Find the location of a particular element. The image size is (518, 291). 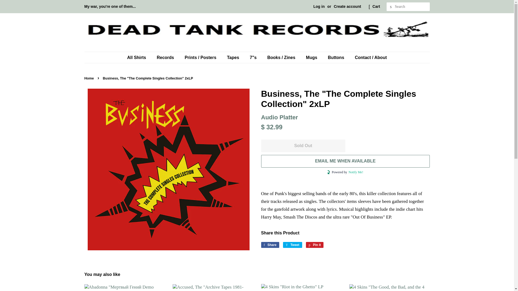

Create account is located at coordinates (139, 58).